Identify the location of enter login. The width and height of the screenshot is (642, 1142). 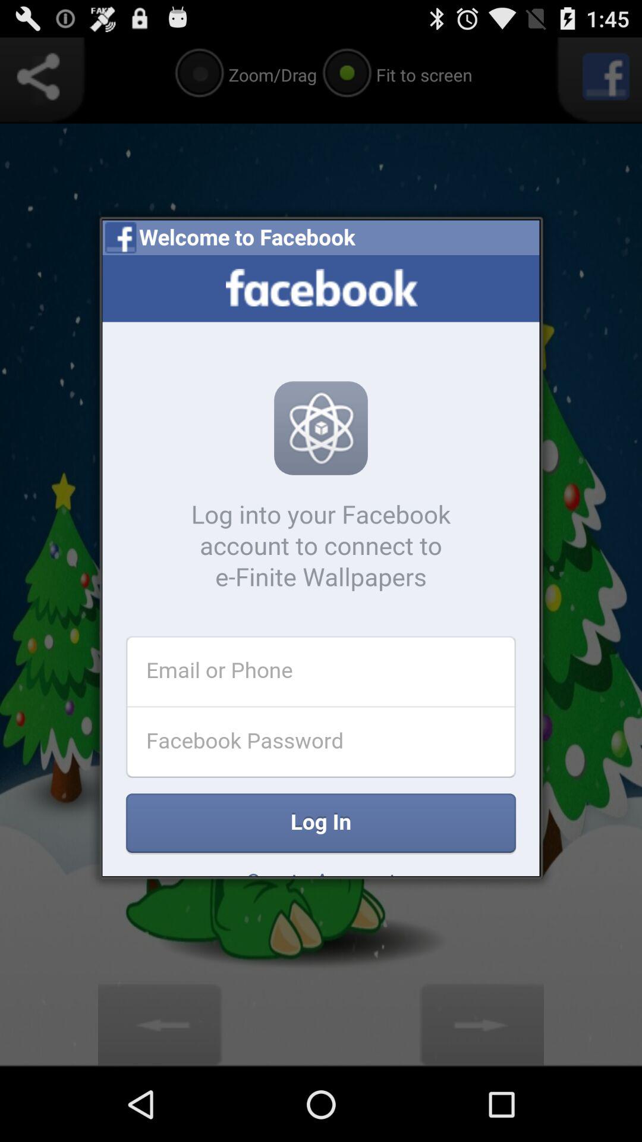
(321, 566).